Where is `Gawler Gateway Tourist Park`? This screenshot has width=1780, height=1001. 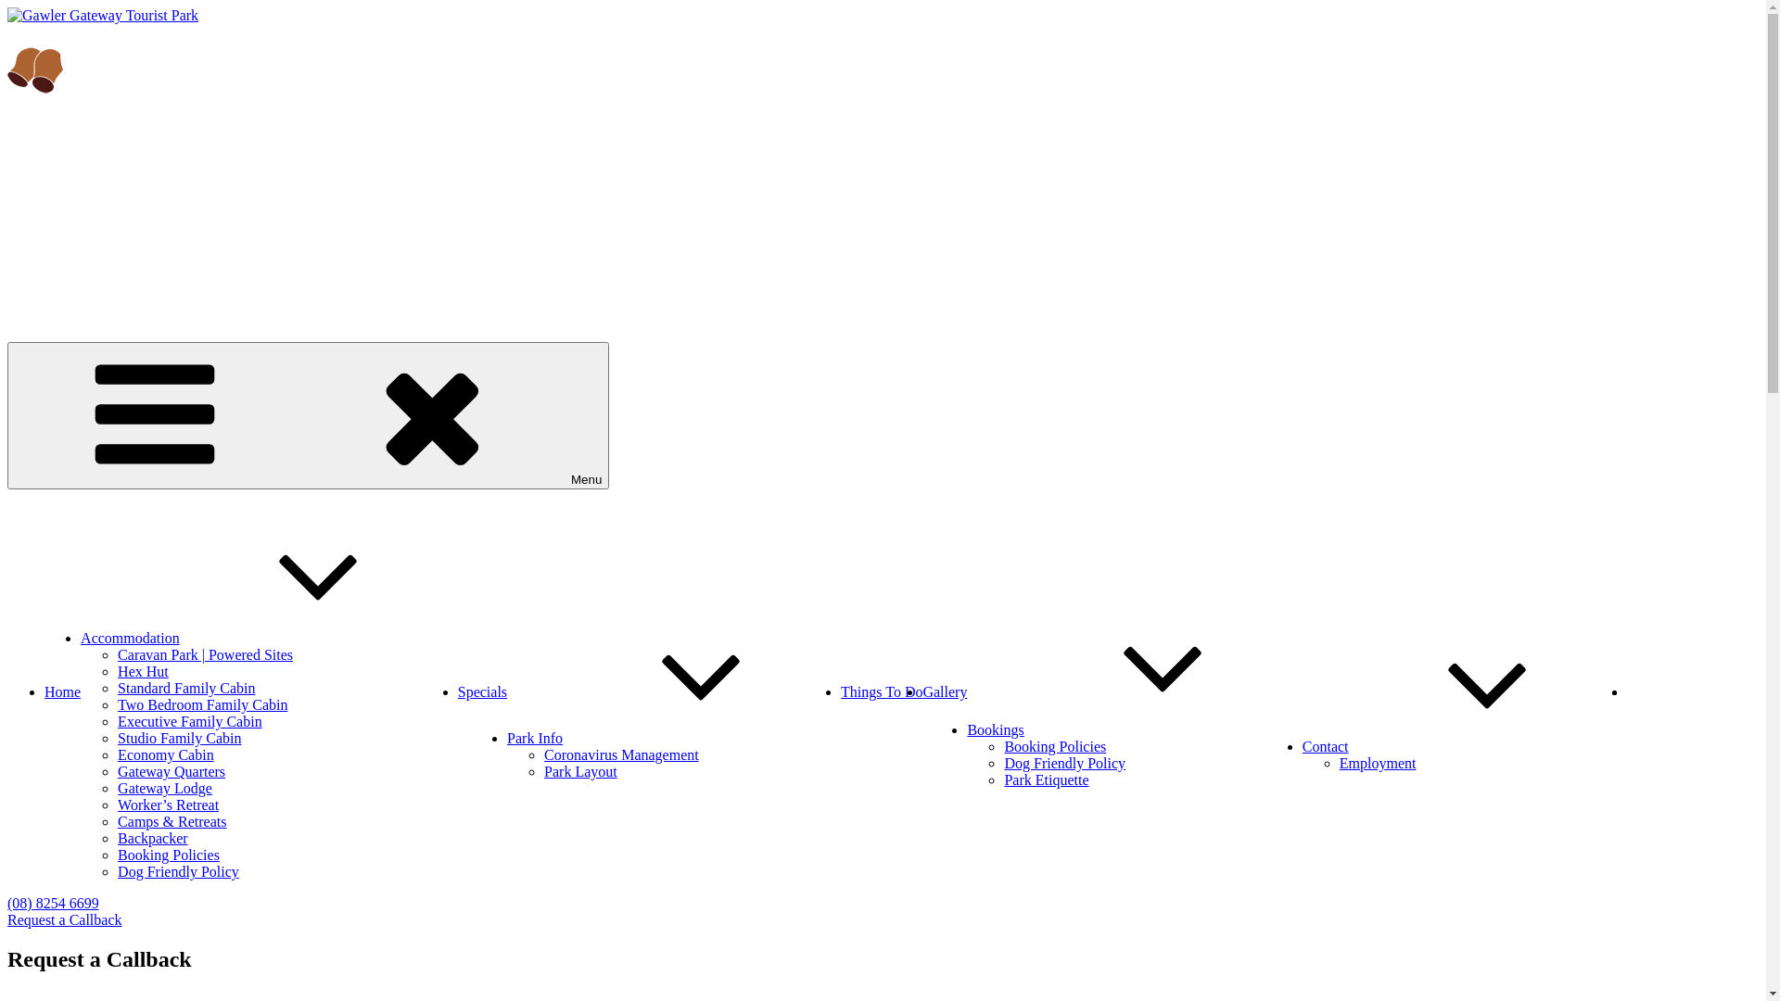
Gawler Gateway Tourist Park is located at coordinates (95, 46).